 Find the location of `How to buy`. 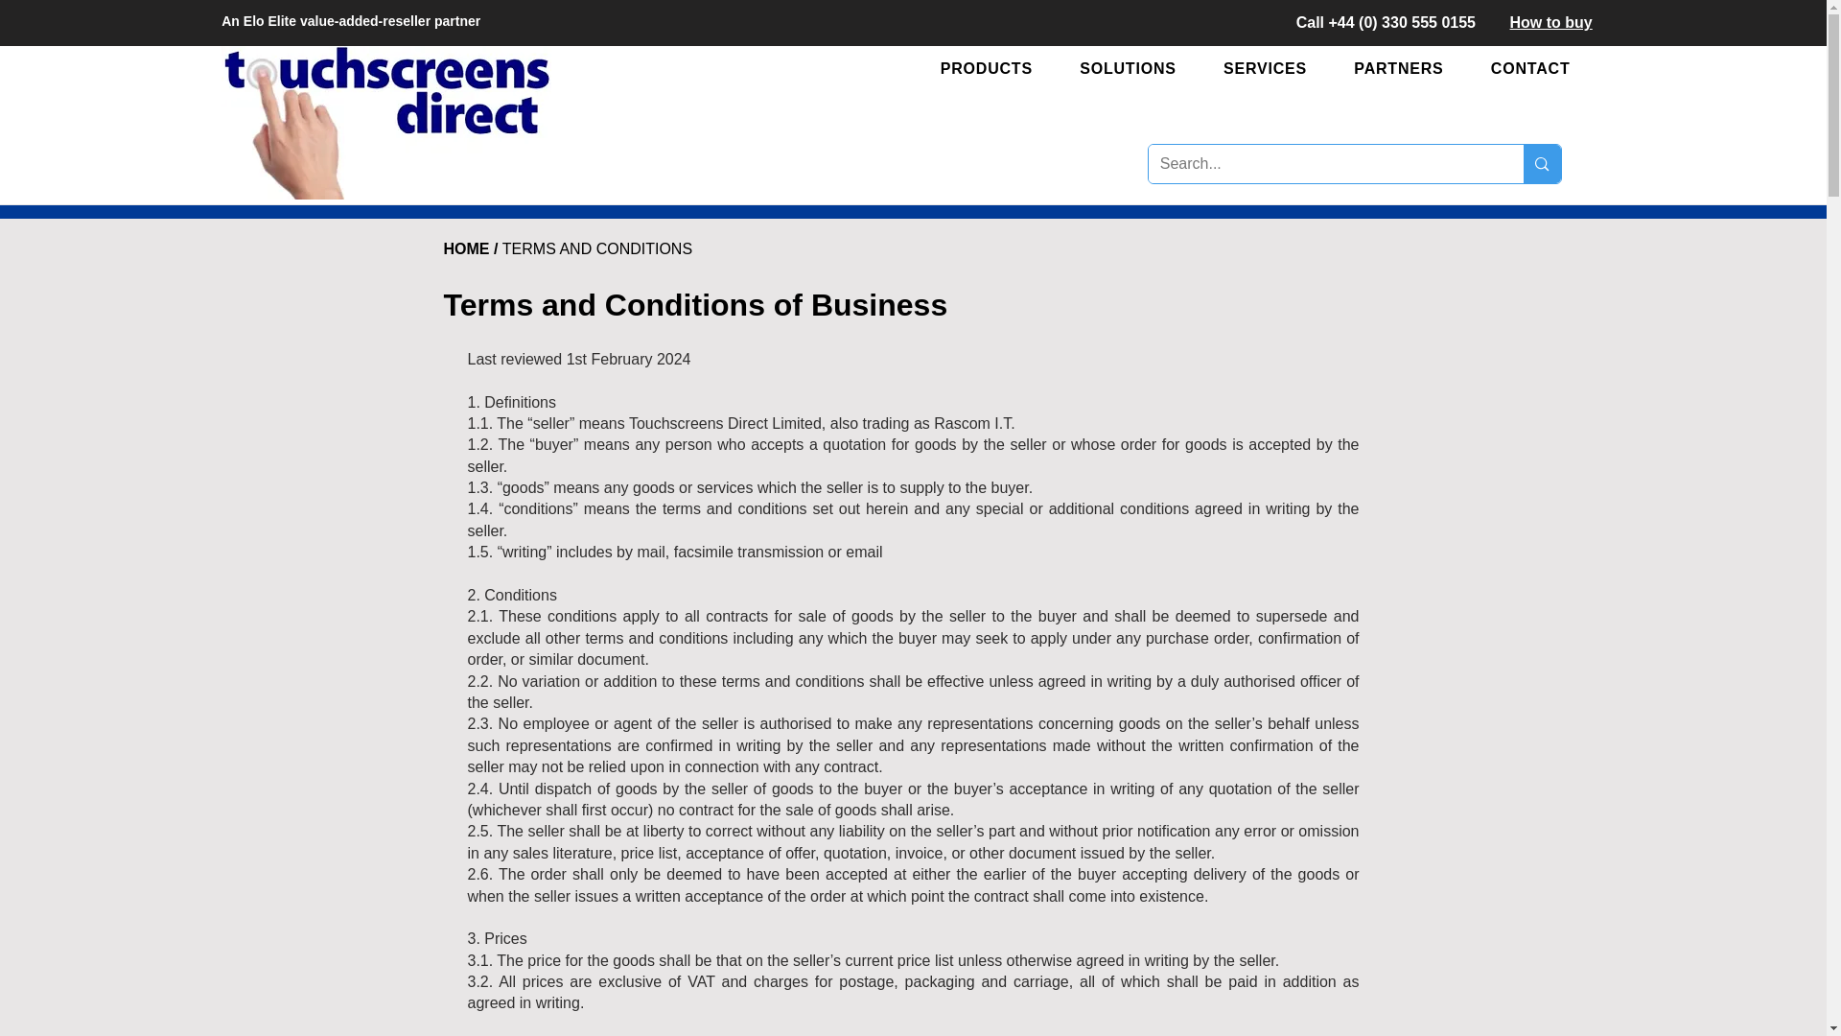

How to buy is located at coordinates (1550, 23).